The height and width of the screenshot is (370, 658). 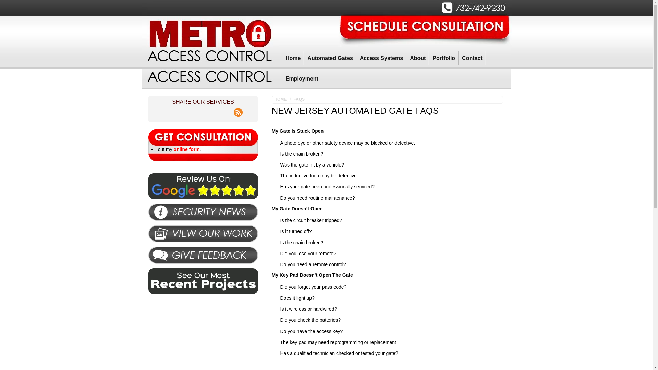 I want to click on About, so click(x=417, y=58).